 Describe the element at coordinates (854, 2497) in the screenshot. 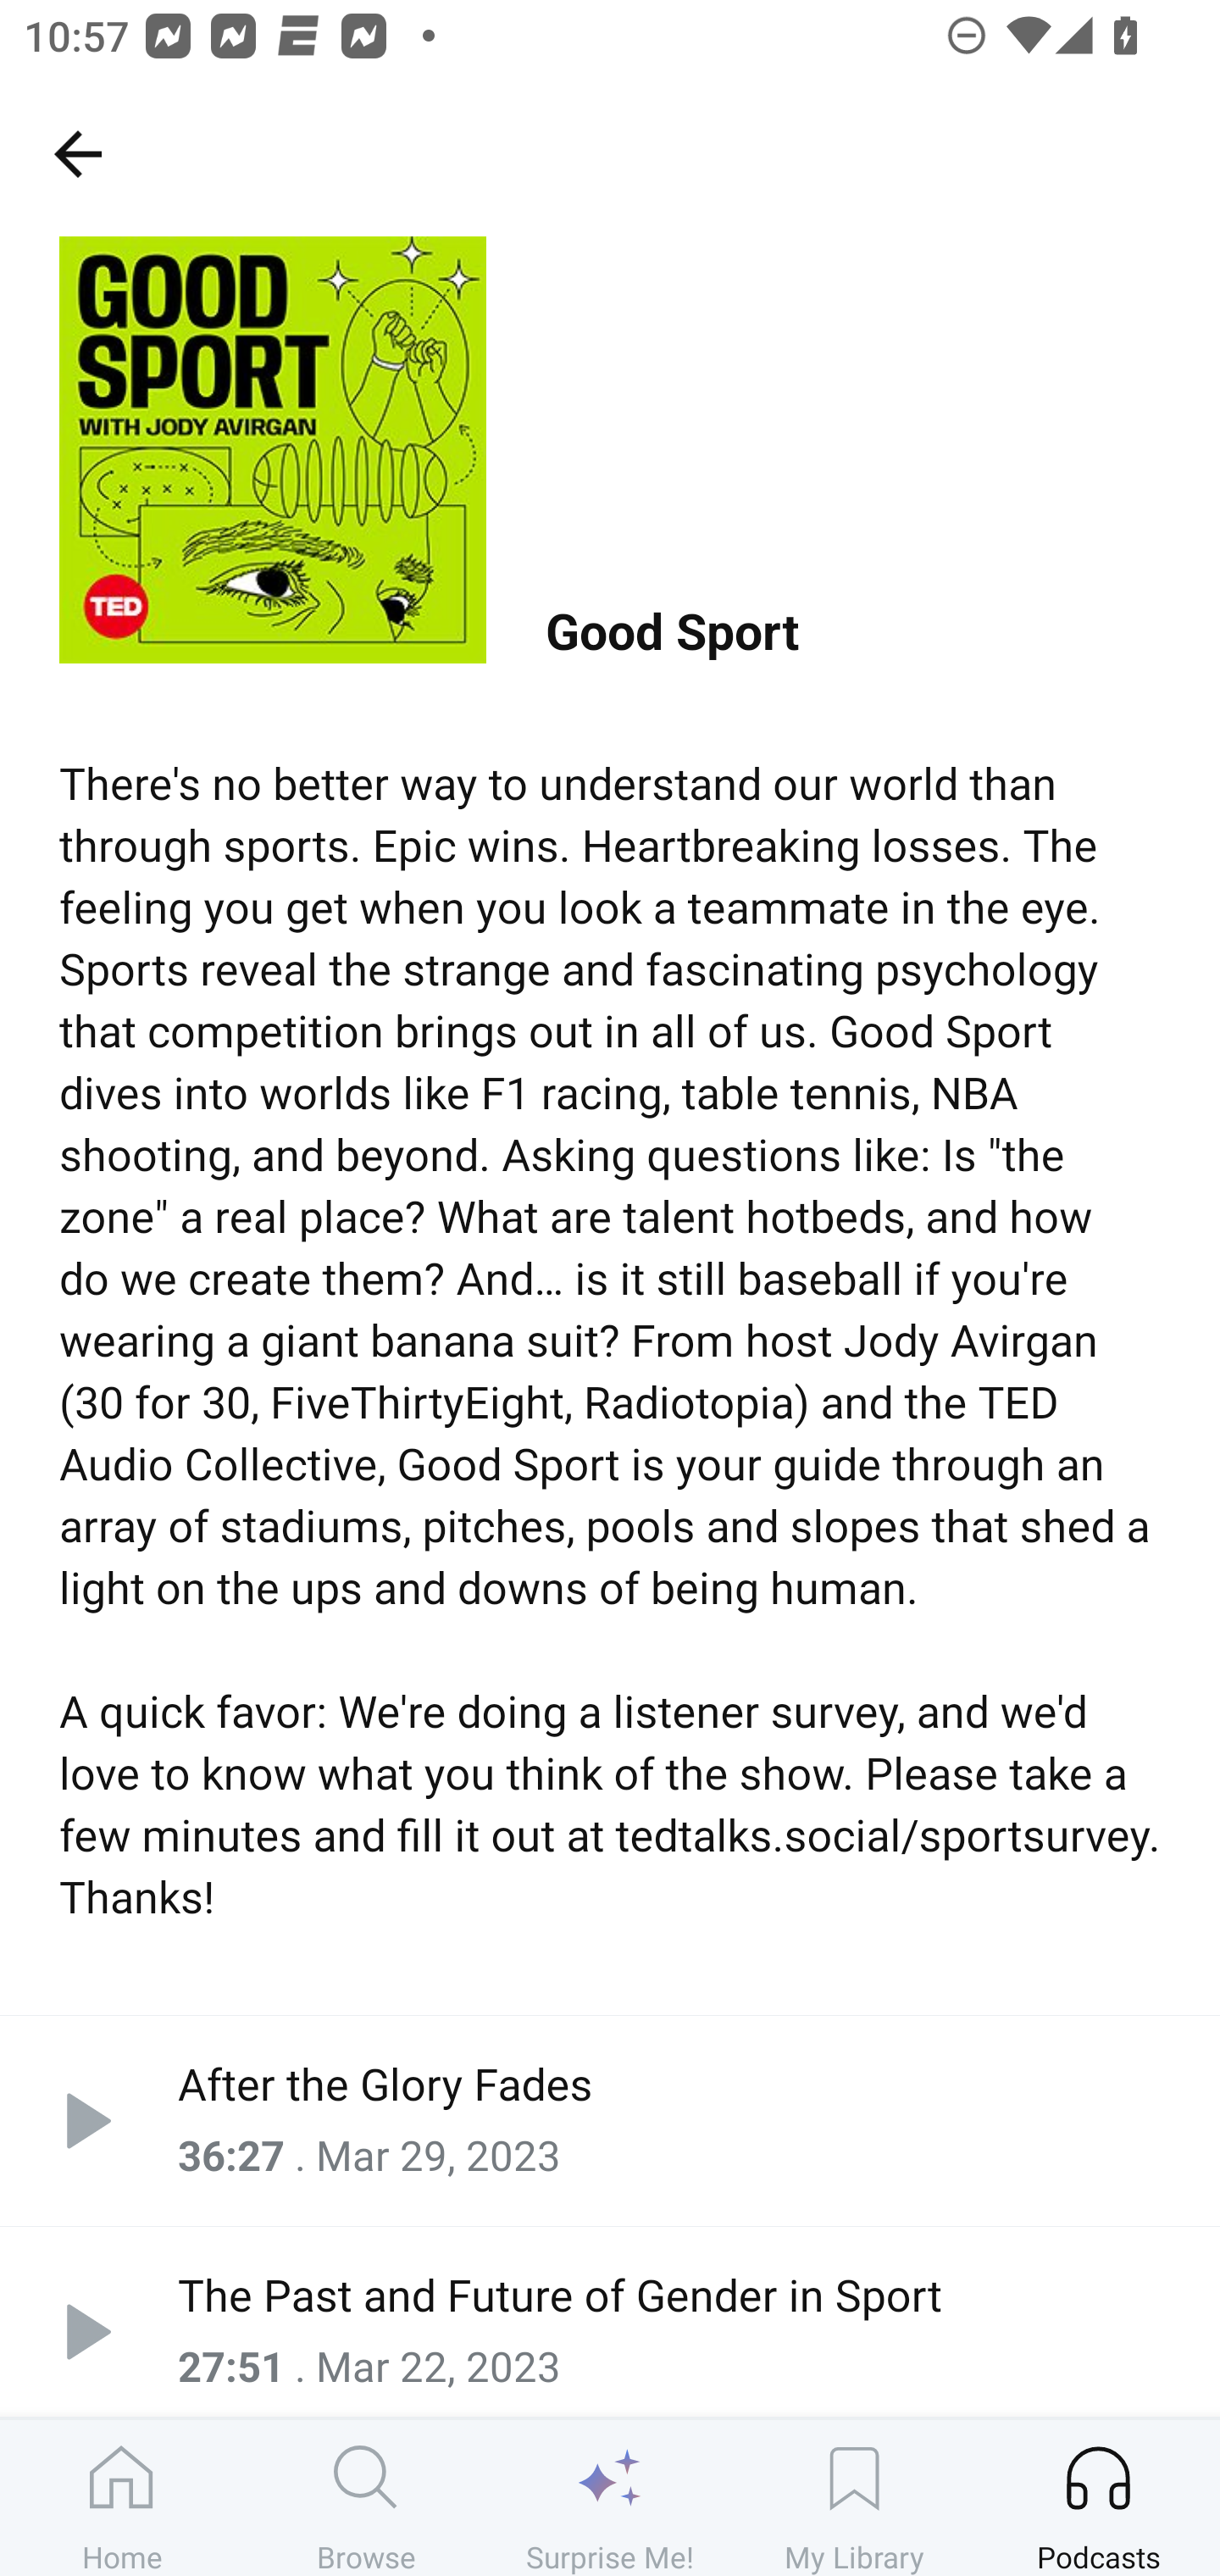

I see `My Library` at that location.